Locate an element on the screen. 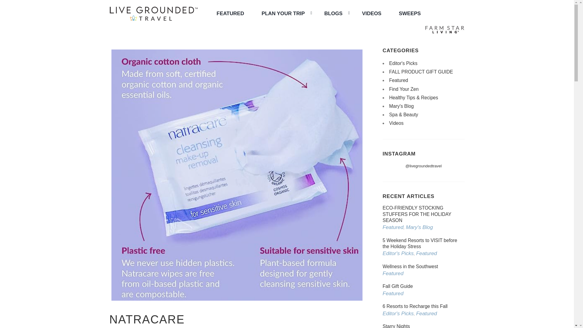 Image resolution: width=583 pixels, height=328 pixels. FEATURED is located at coordinates (230, 13).